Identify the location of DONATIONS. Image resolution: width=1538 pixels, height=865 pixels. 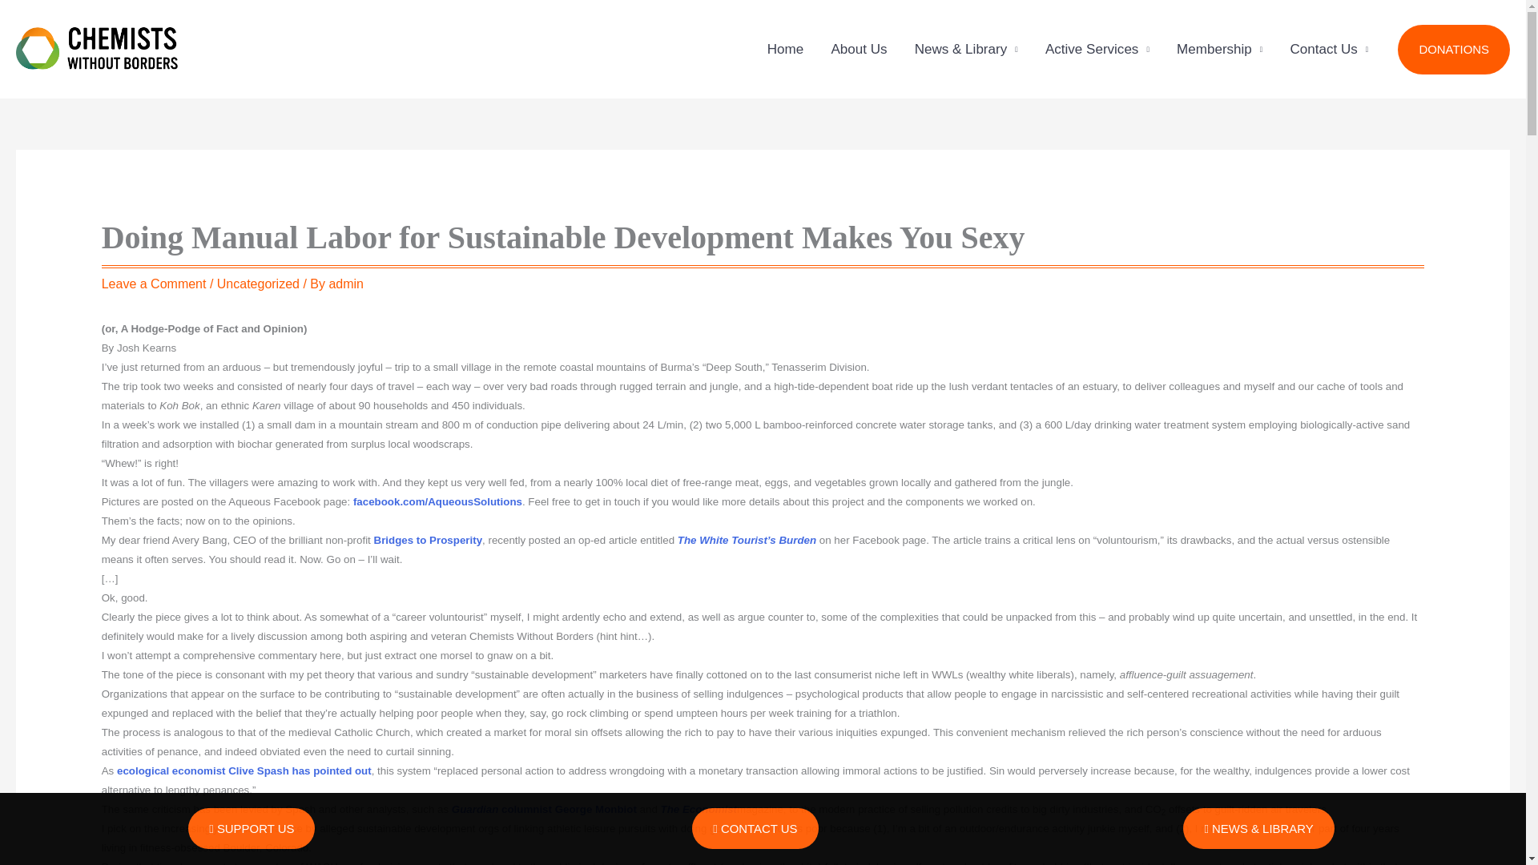
(1454, 50).